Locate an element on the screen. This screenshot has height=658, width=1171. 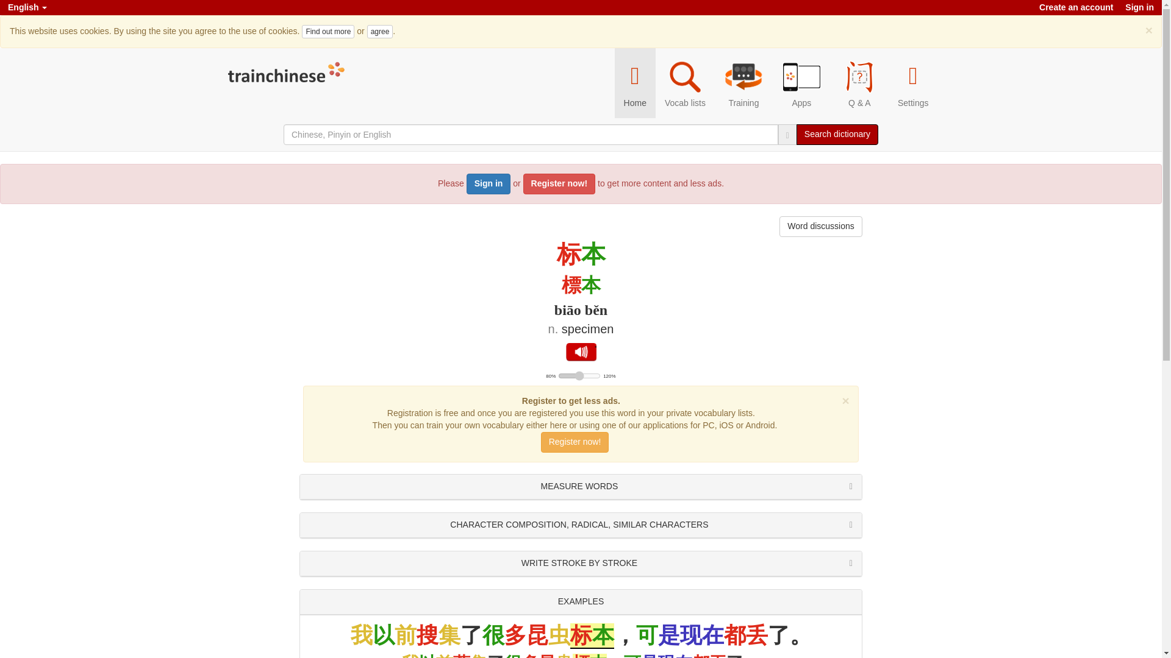
Search dictionary is located at coordinates (837, 134).